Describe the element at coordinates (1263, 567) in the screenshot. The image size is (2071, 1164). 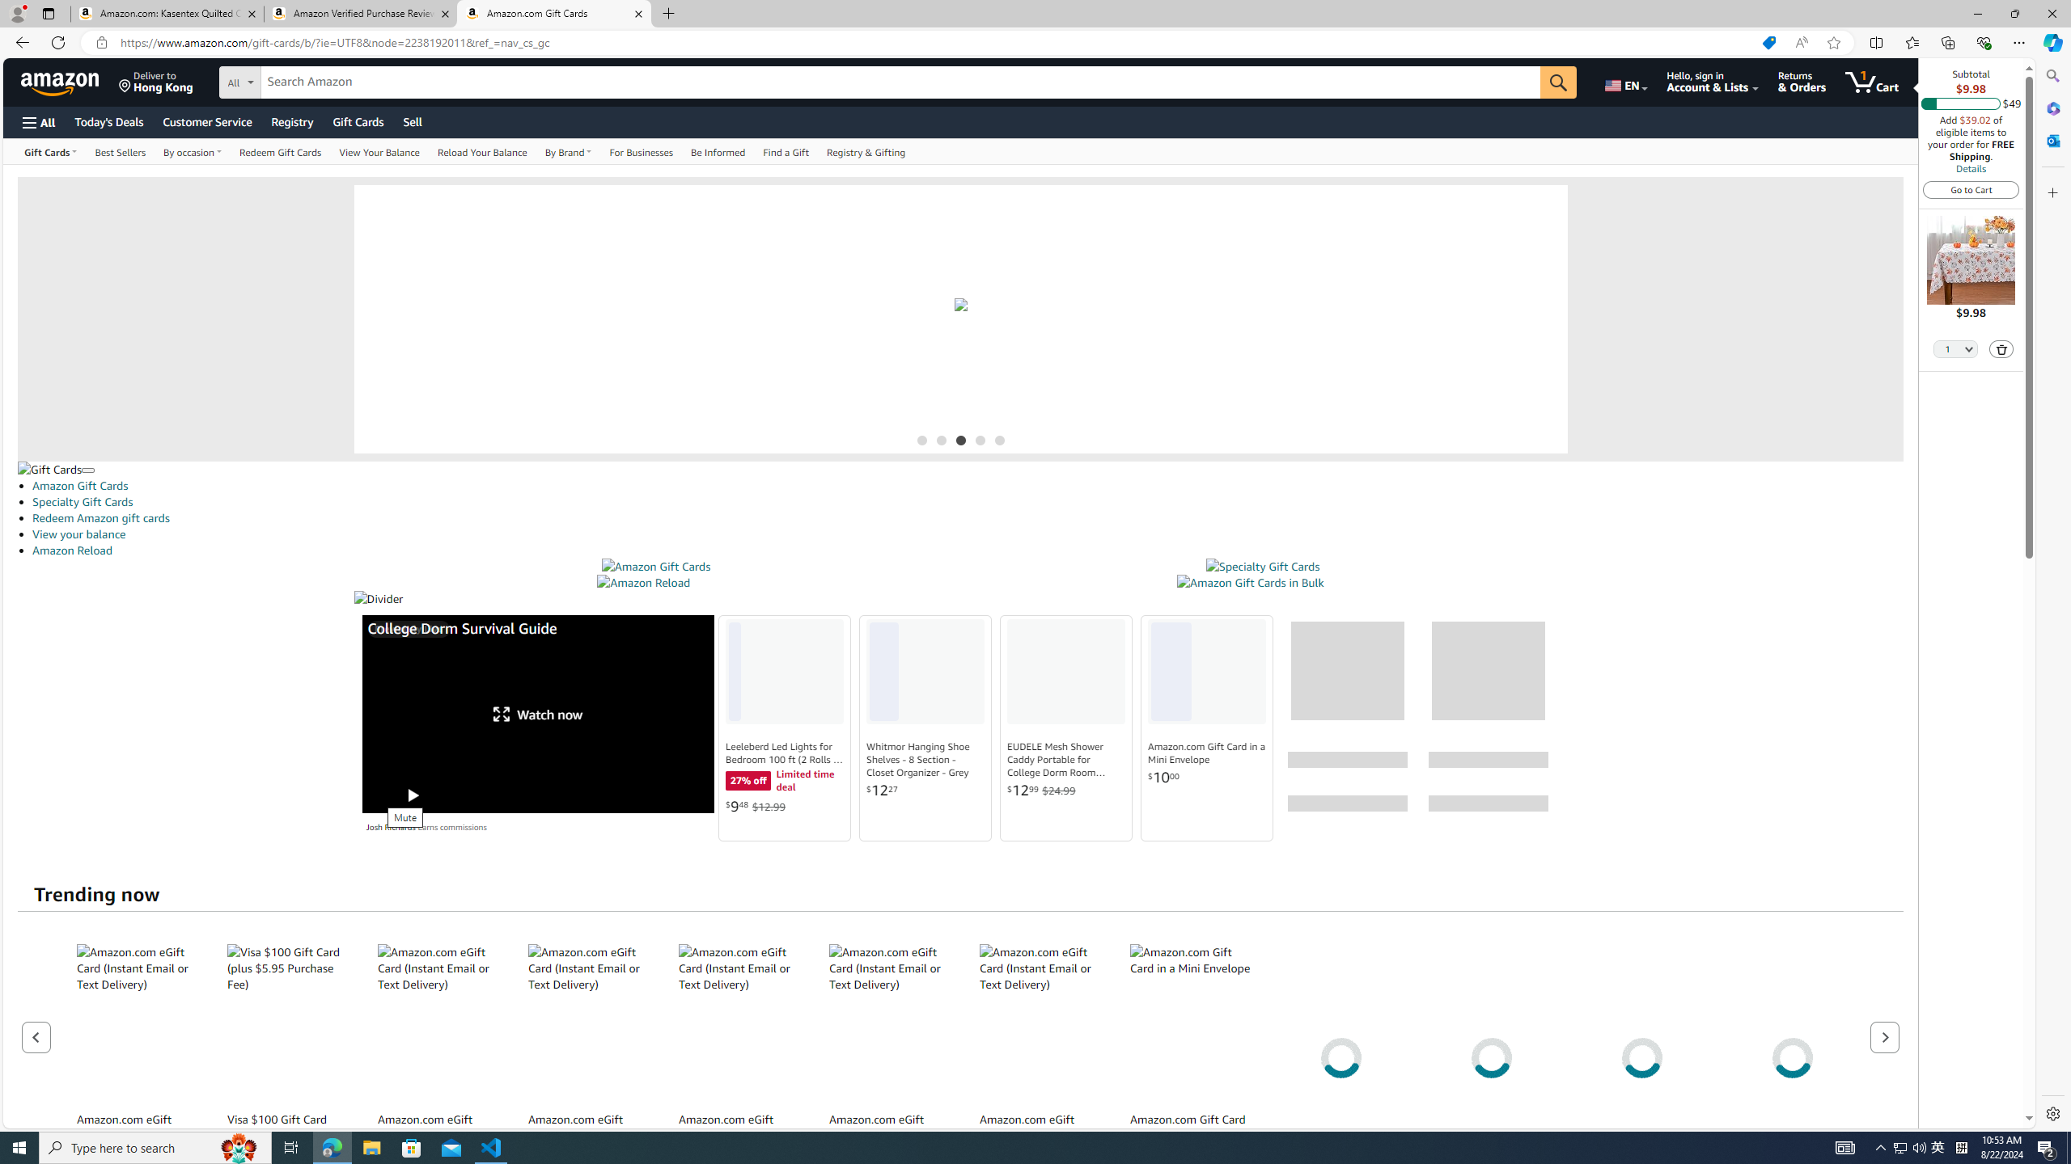
I see `Specialty Gift Cards` at that location.